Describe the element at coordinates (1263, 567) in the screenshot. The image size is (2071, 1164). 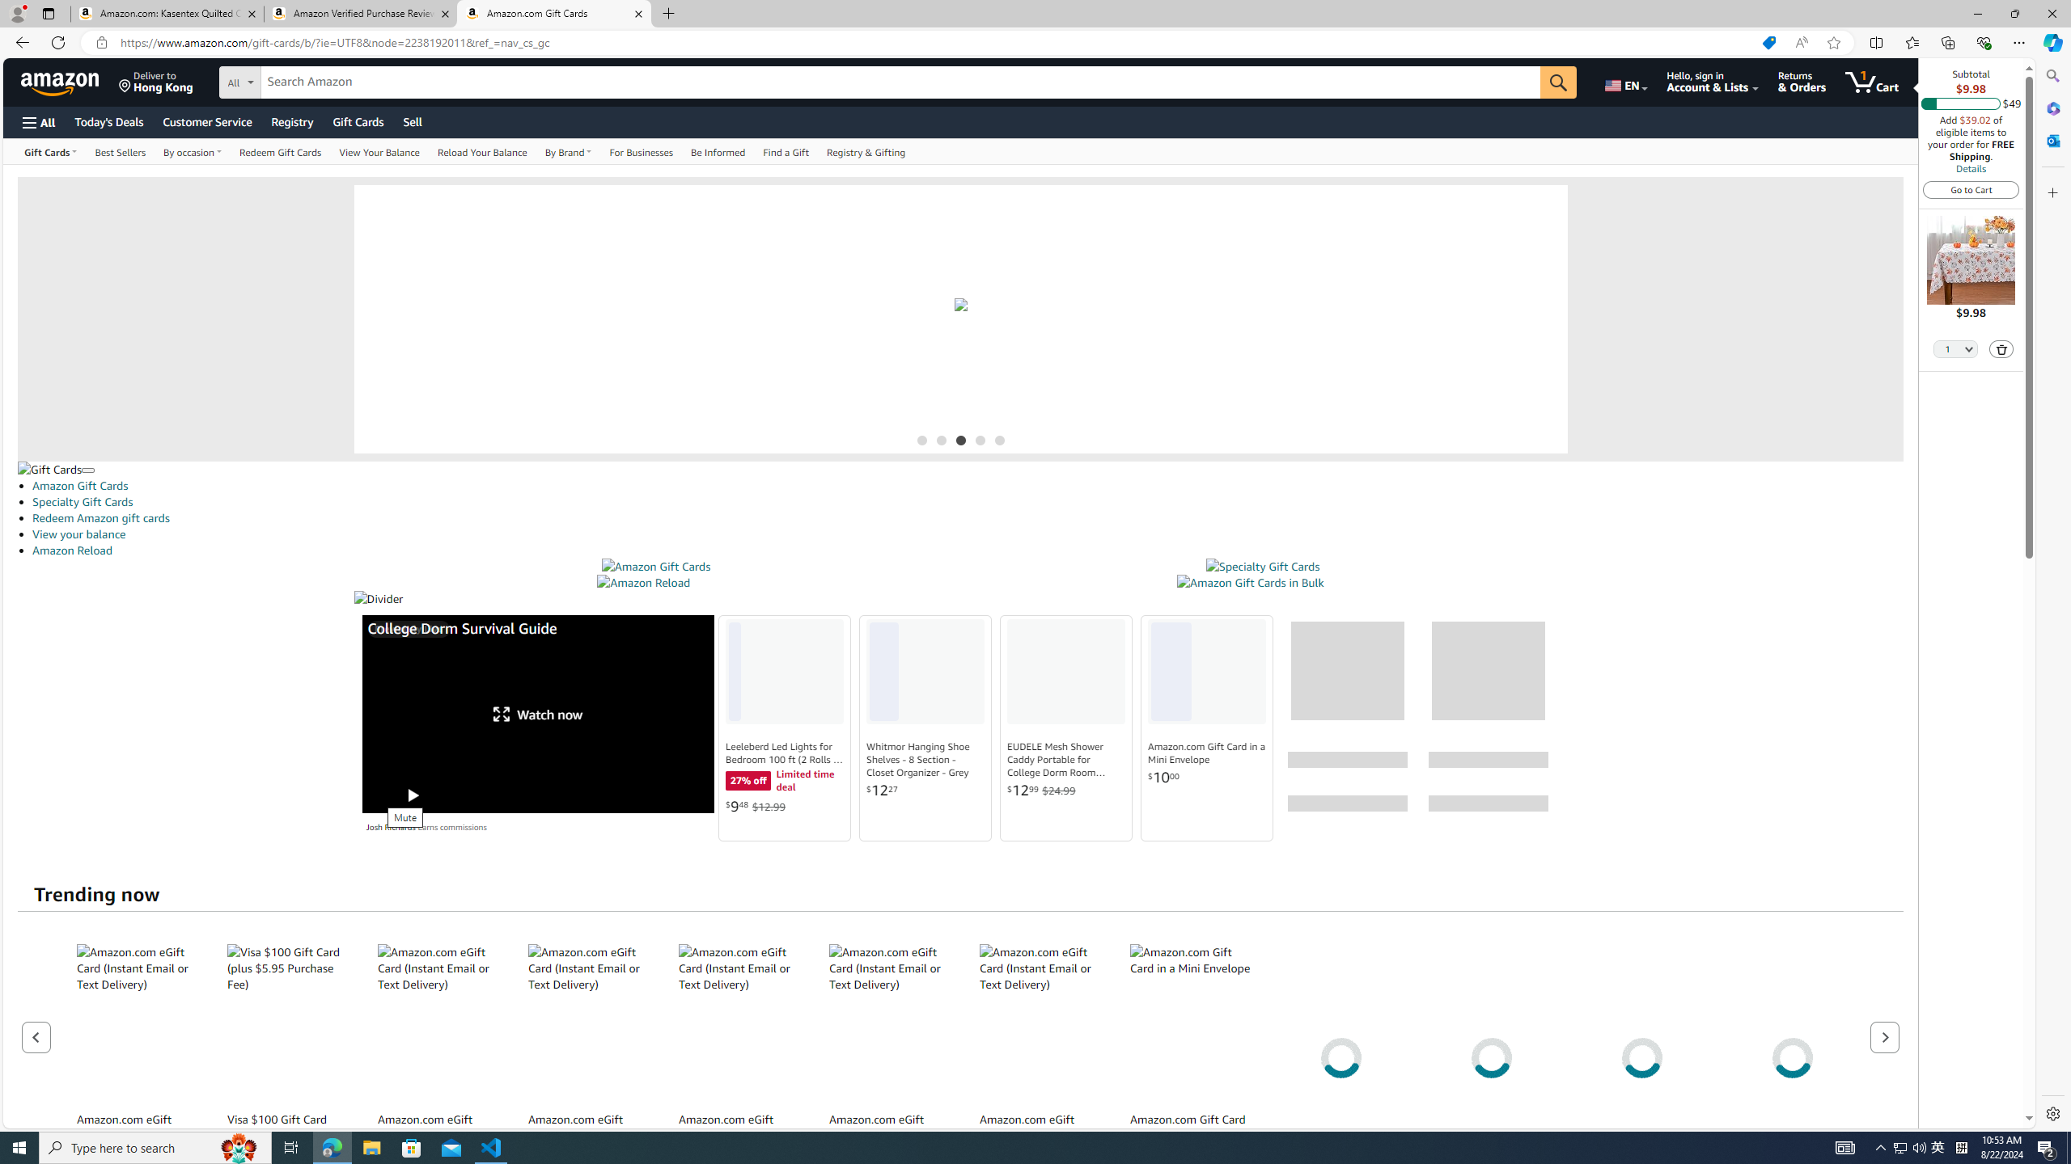
I see `Specialty Gift Cards` at that location.